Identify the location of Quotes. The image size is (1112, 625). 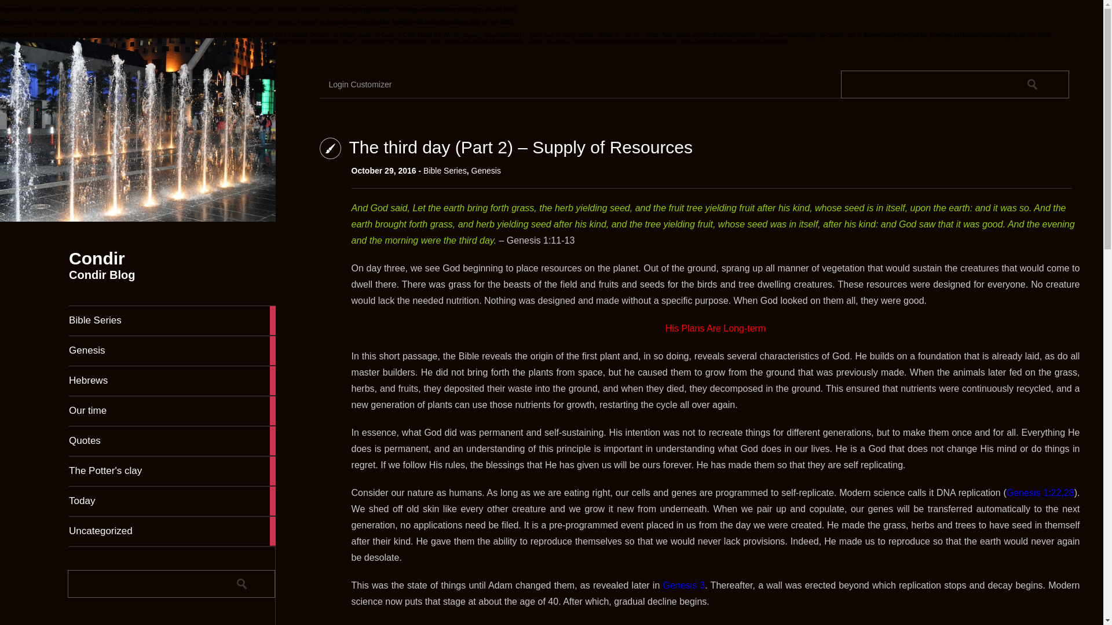
(173, 441).